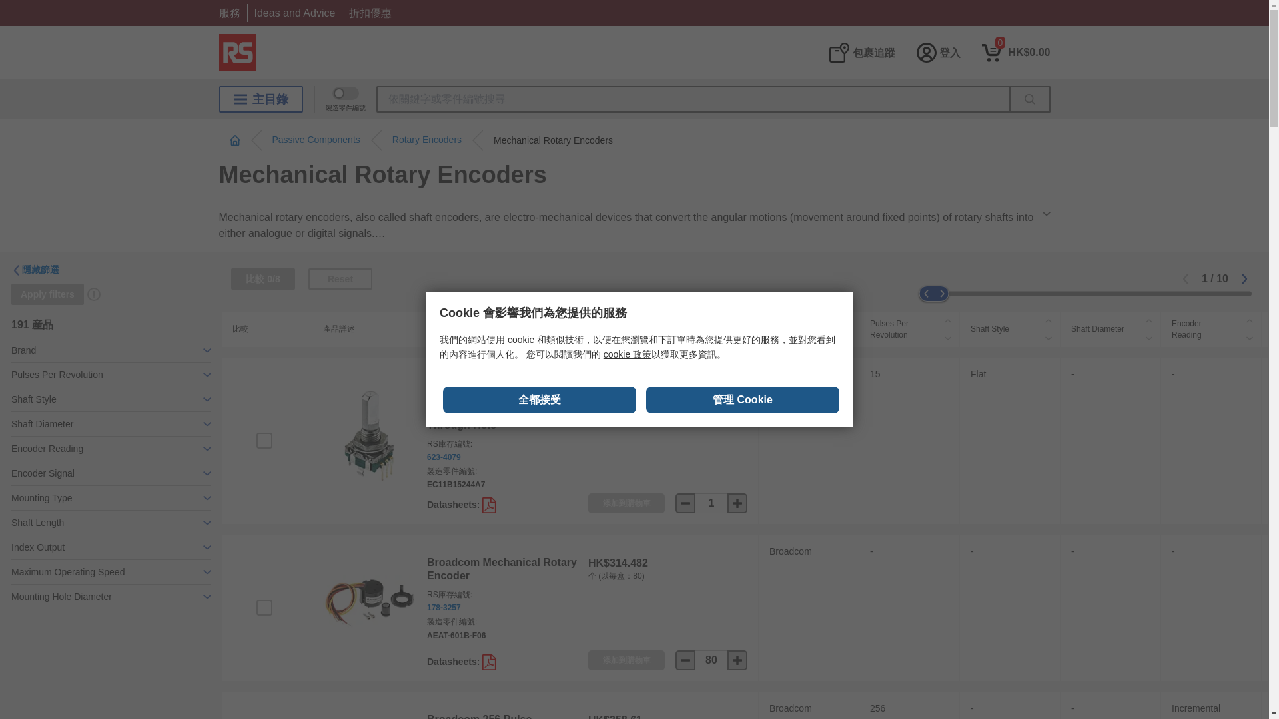 This screenshot has height=719, width=1279. What do you see at coordinates (294, 13) in the screenshot?
I see `Ideas and Advice` at bounding box center [294, 13].